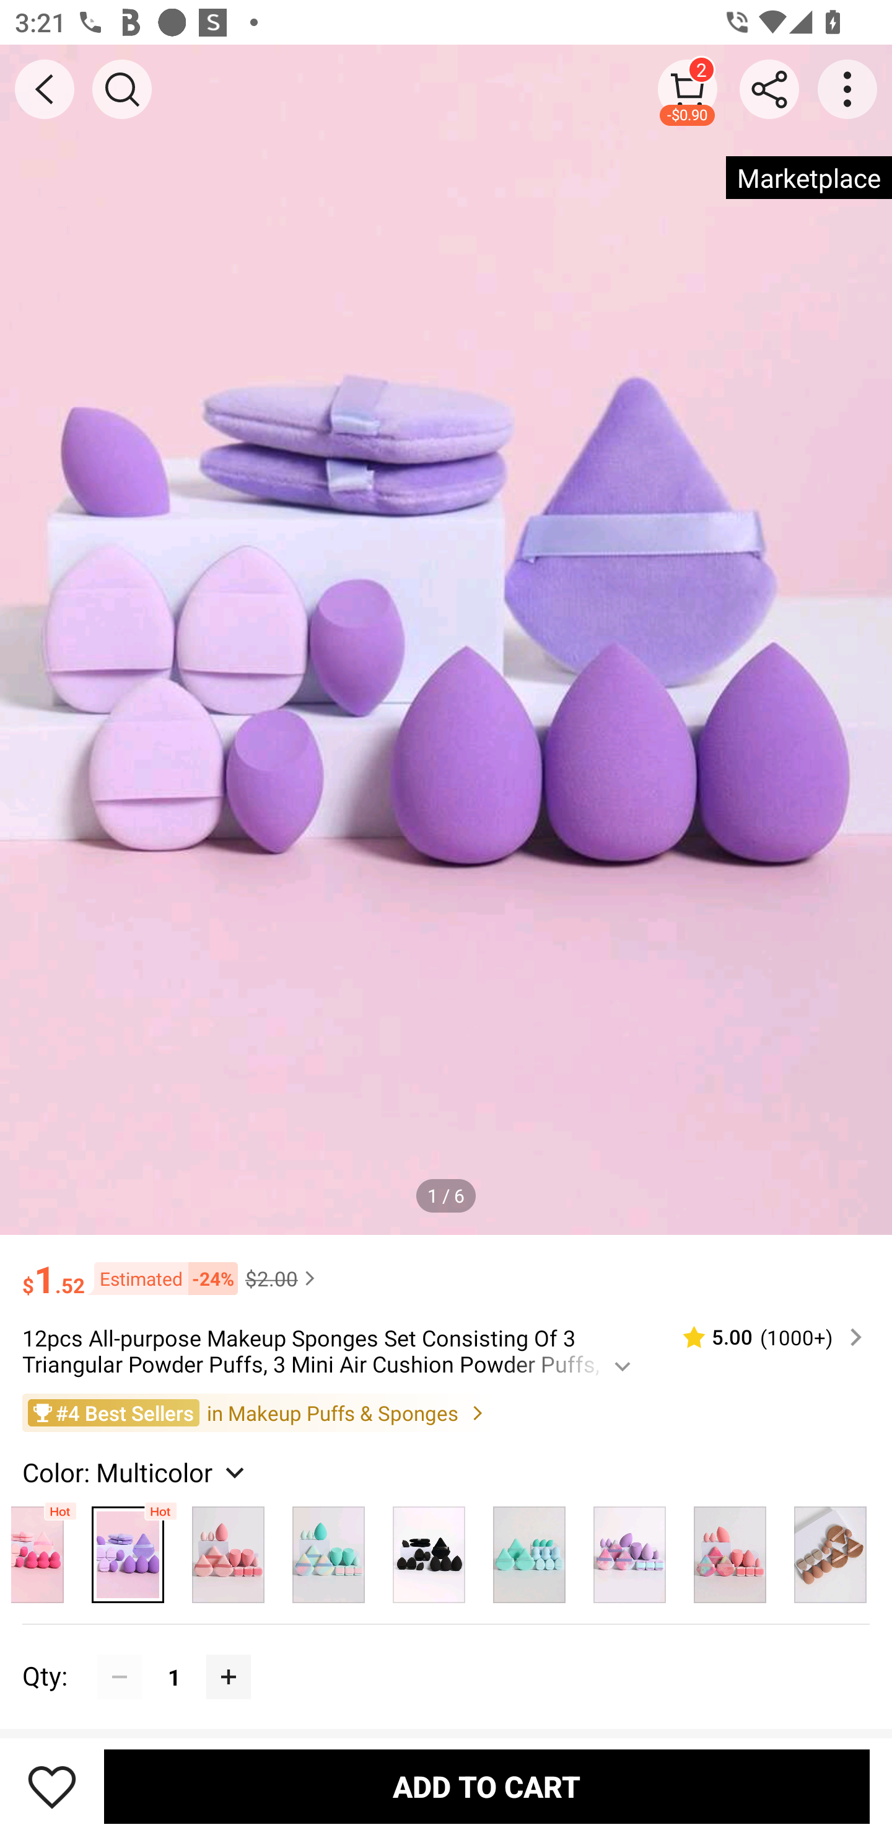  Describe the element at coordinates (446, 1195) in the screenshot. I see `1 / 6` at that location.